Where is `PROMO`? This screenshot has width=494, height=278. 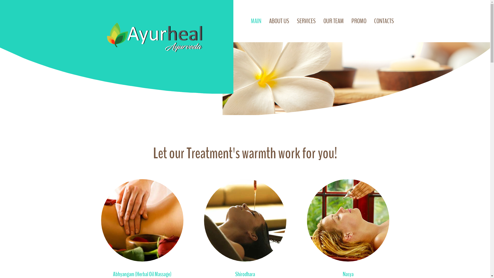
PROMO is located at coordinates (359, 21).